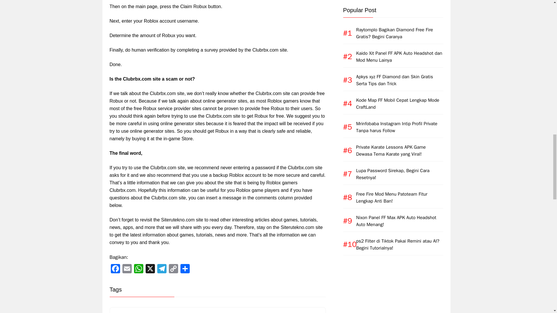  Describe the element at coordinates (139, 269) in the screenshot. I see `WhatsApp` at that location.